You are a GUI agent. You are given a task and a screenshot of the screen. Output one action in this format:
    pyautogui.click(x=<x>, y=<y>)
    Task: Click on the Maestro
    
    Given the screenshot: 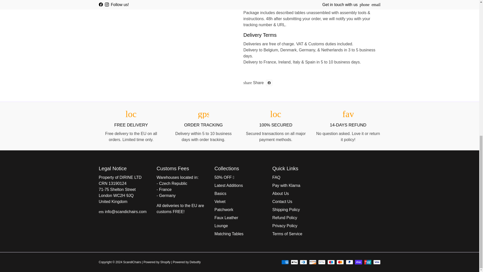 What is the action you would take?
    pyautogui.click(x=331, y=262)
    